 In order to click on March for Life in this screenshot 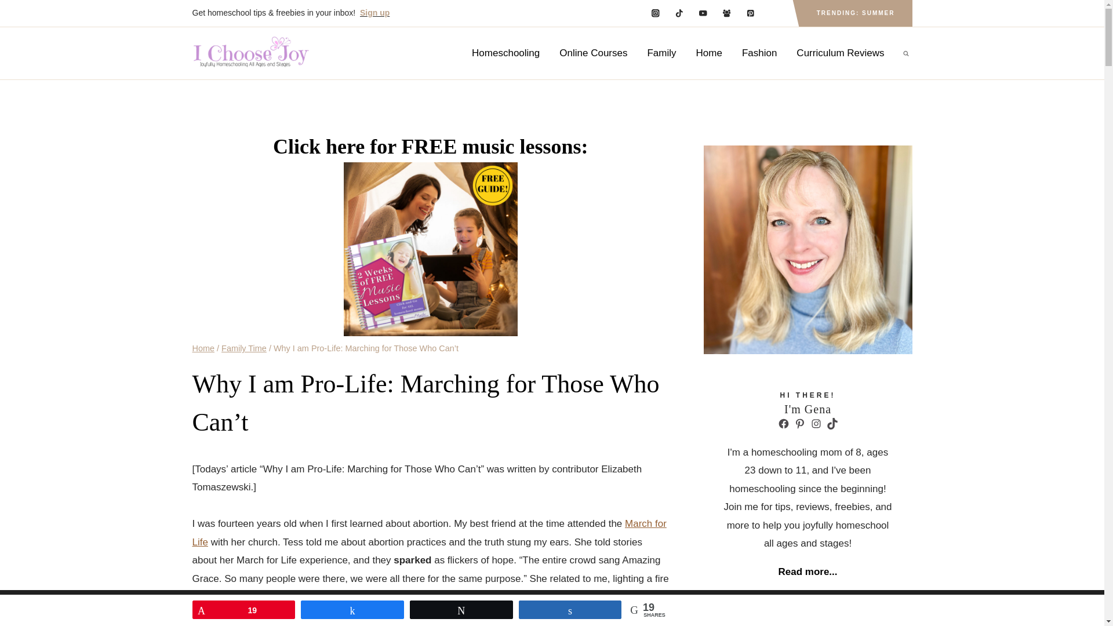, I will do `click(430, 532)`.